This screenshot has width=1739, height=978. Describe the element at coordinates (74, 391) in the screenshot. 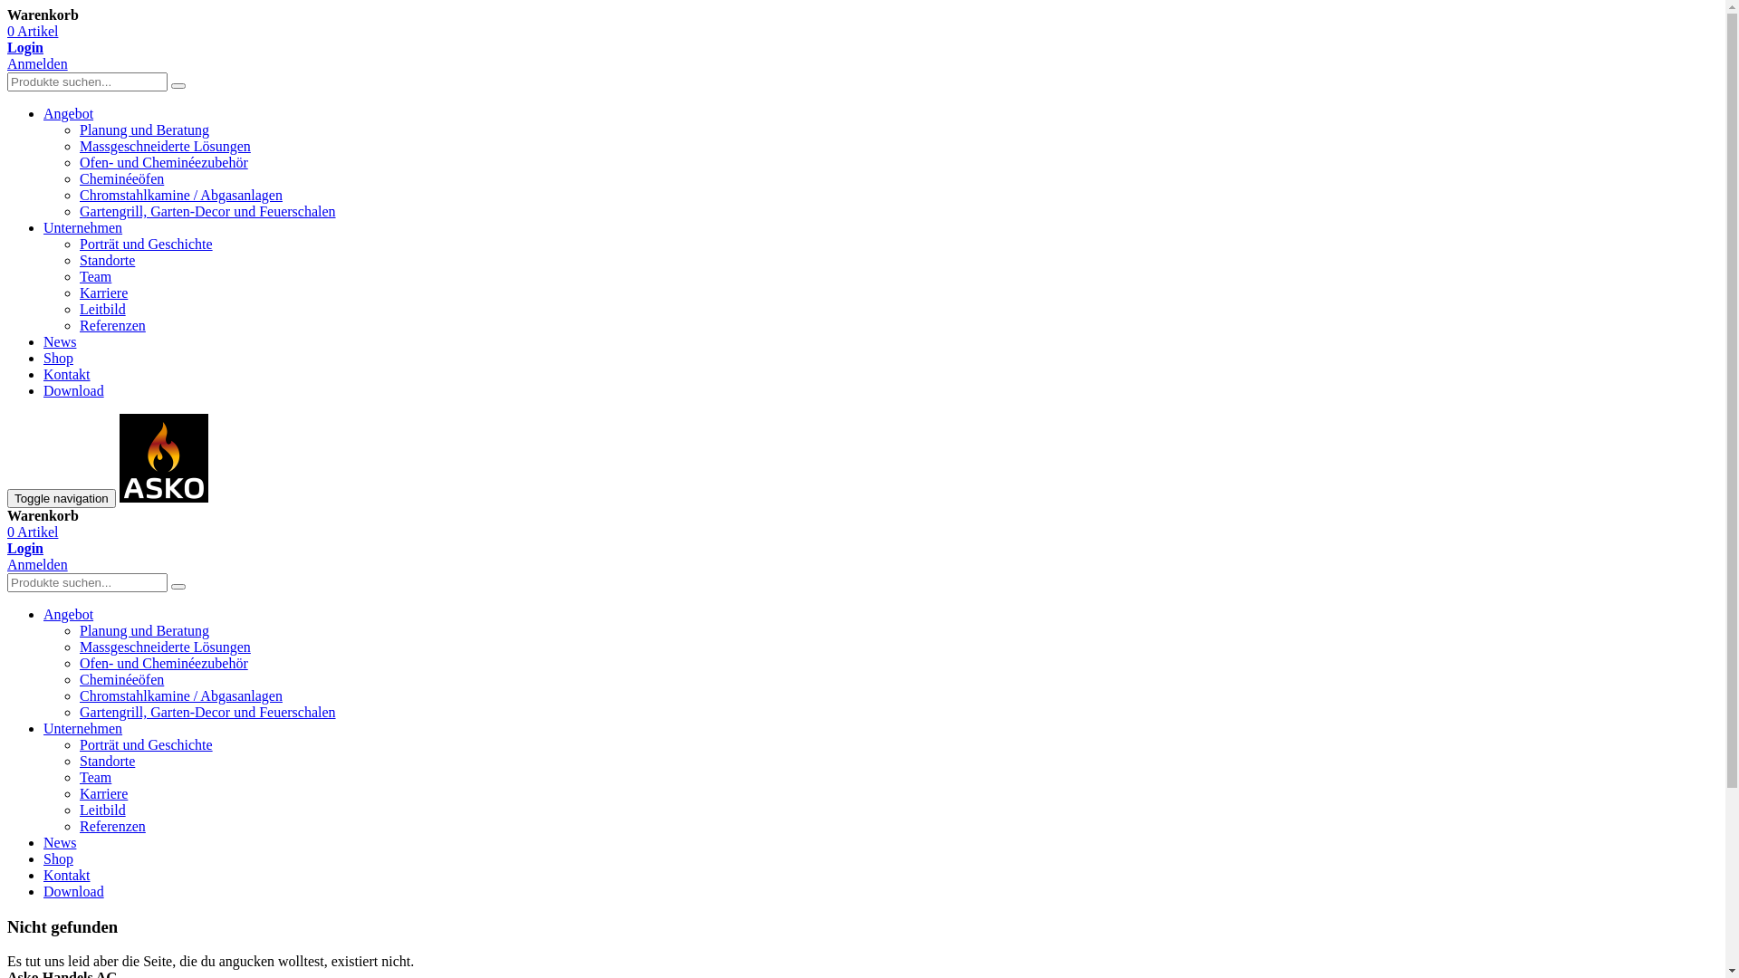

I see `Download` at that location.